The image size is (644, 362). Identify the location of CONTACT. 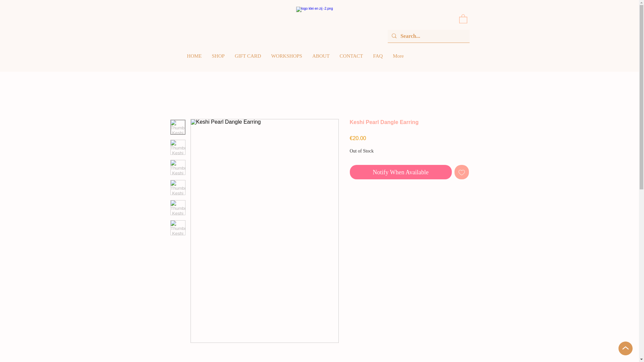
(352, 60).